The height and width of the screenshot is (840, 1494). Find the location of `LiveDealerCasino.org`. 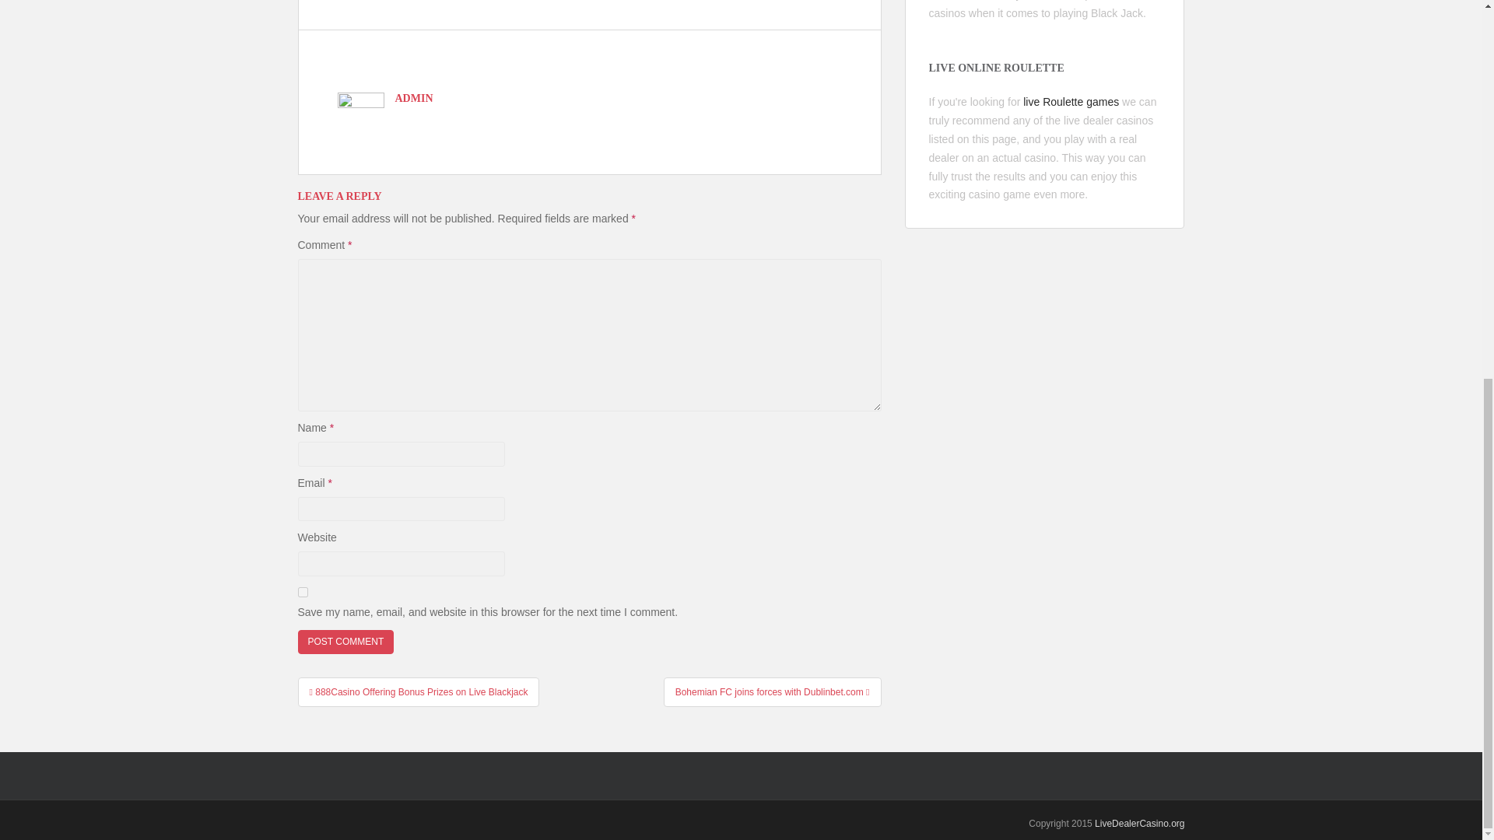

LiveDealerCasino.org is located at coordinates (1139, 823).